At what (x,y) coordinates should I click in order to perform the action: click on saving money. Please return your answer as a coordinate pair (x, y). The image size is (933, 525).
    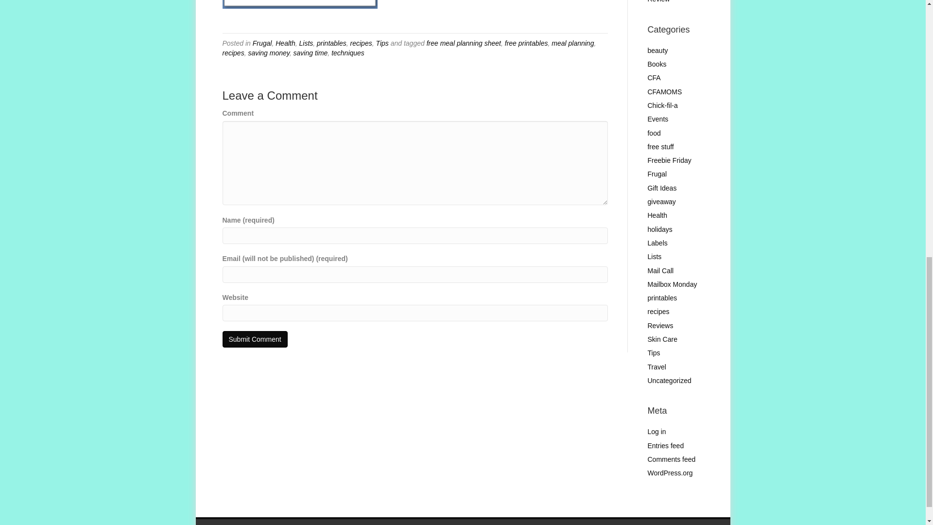
    Looking at the image, I should click on (268, 52).